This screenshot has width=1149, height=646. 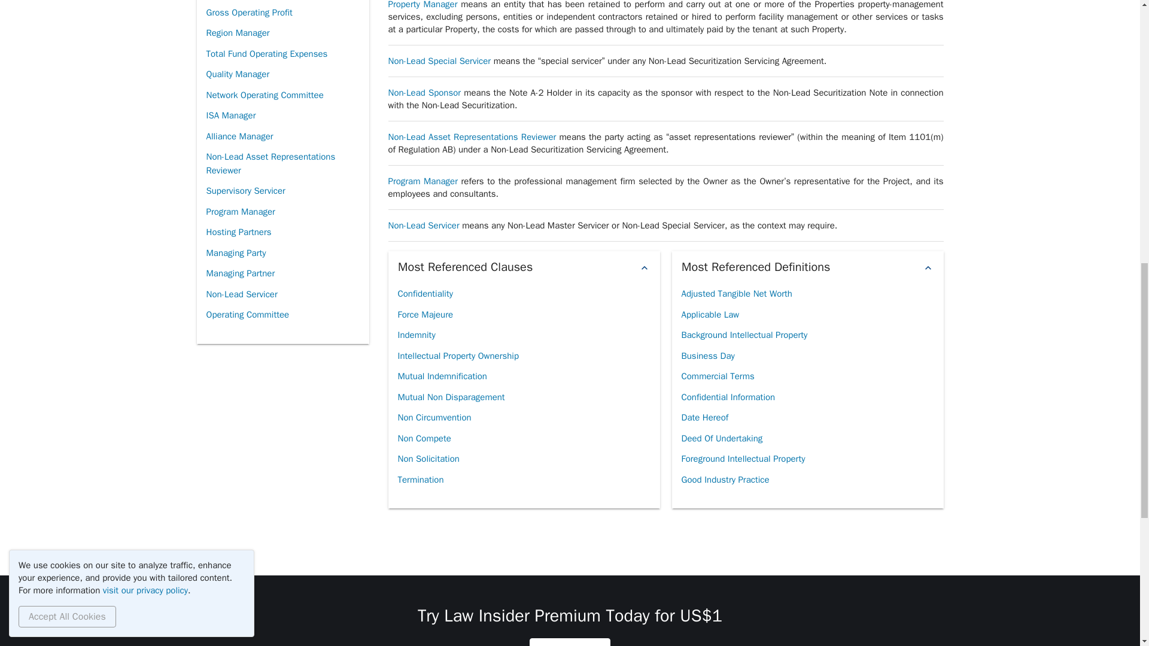 What do you see at coordinates (266, 54) in the screenshot?
I see `Total Fund Operating Expenses` at bounding box center [266, 54].